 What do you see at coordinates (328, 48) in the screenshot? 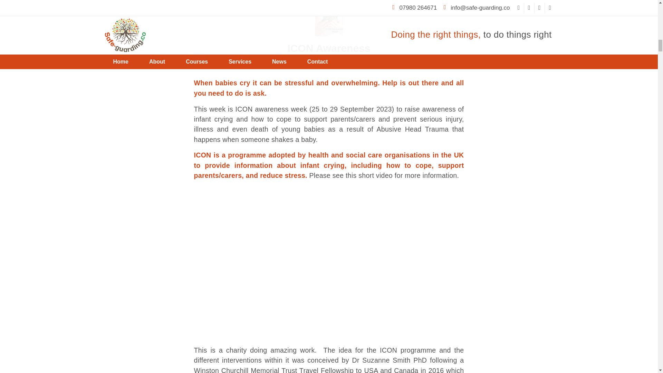
I see `ICON Awareness` at bounding box center [328, 48].